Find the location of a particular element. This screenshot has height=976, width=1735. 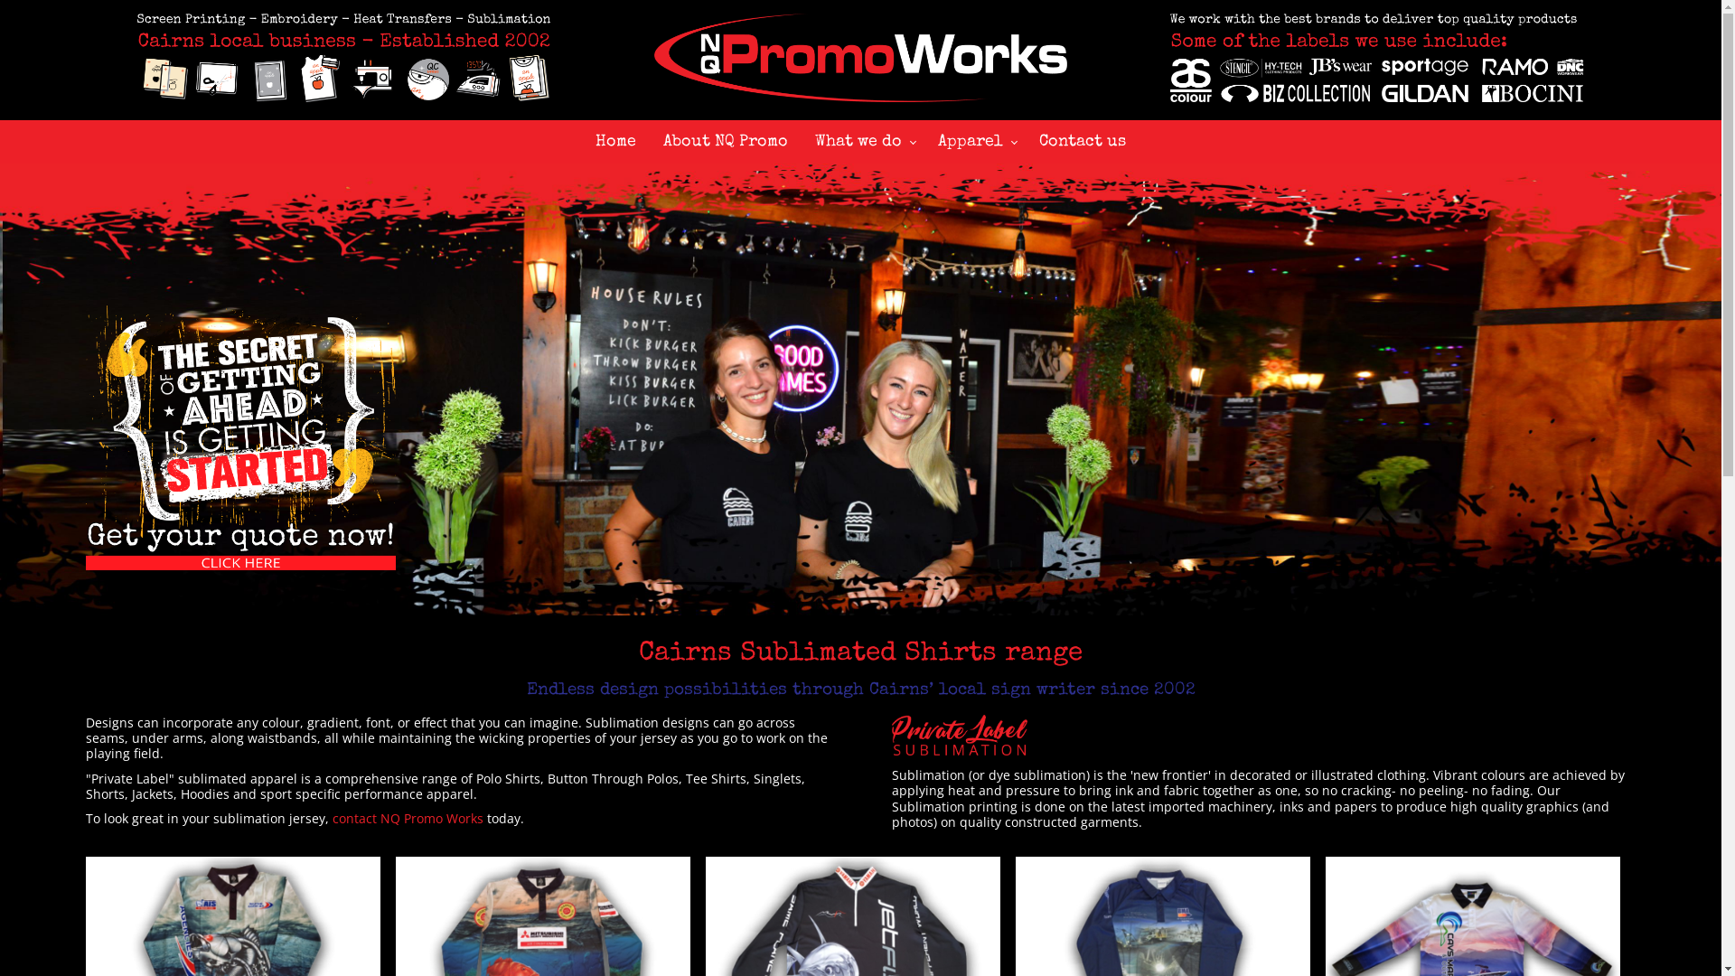

About NQ Promo is located at coordinates (726, 142).